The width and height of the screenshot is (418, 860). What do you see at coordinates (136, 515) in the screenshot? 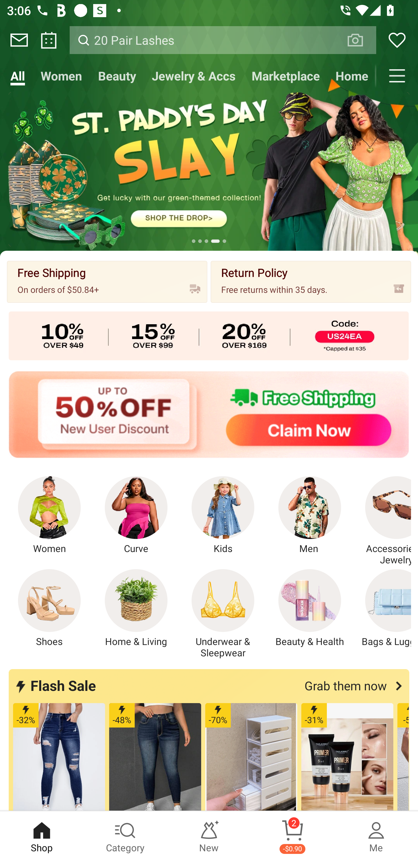
I see `Curve` at bounding box center [136, 515].